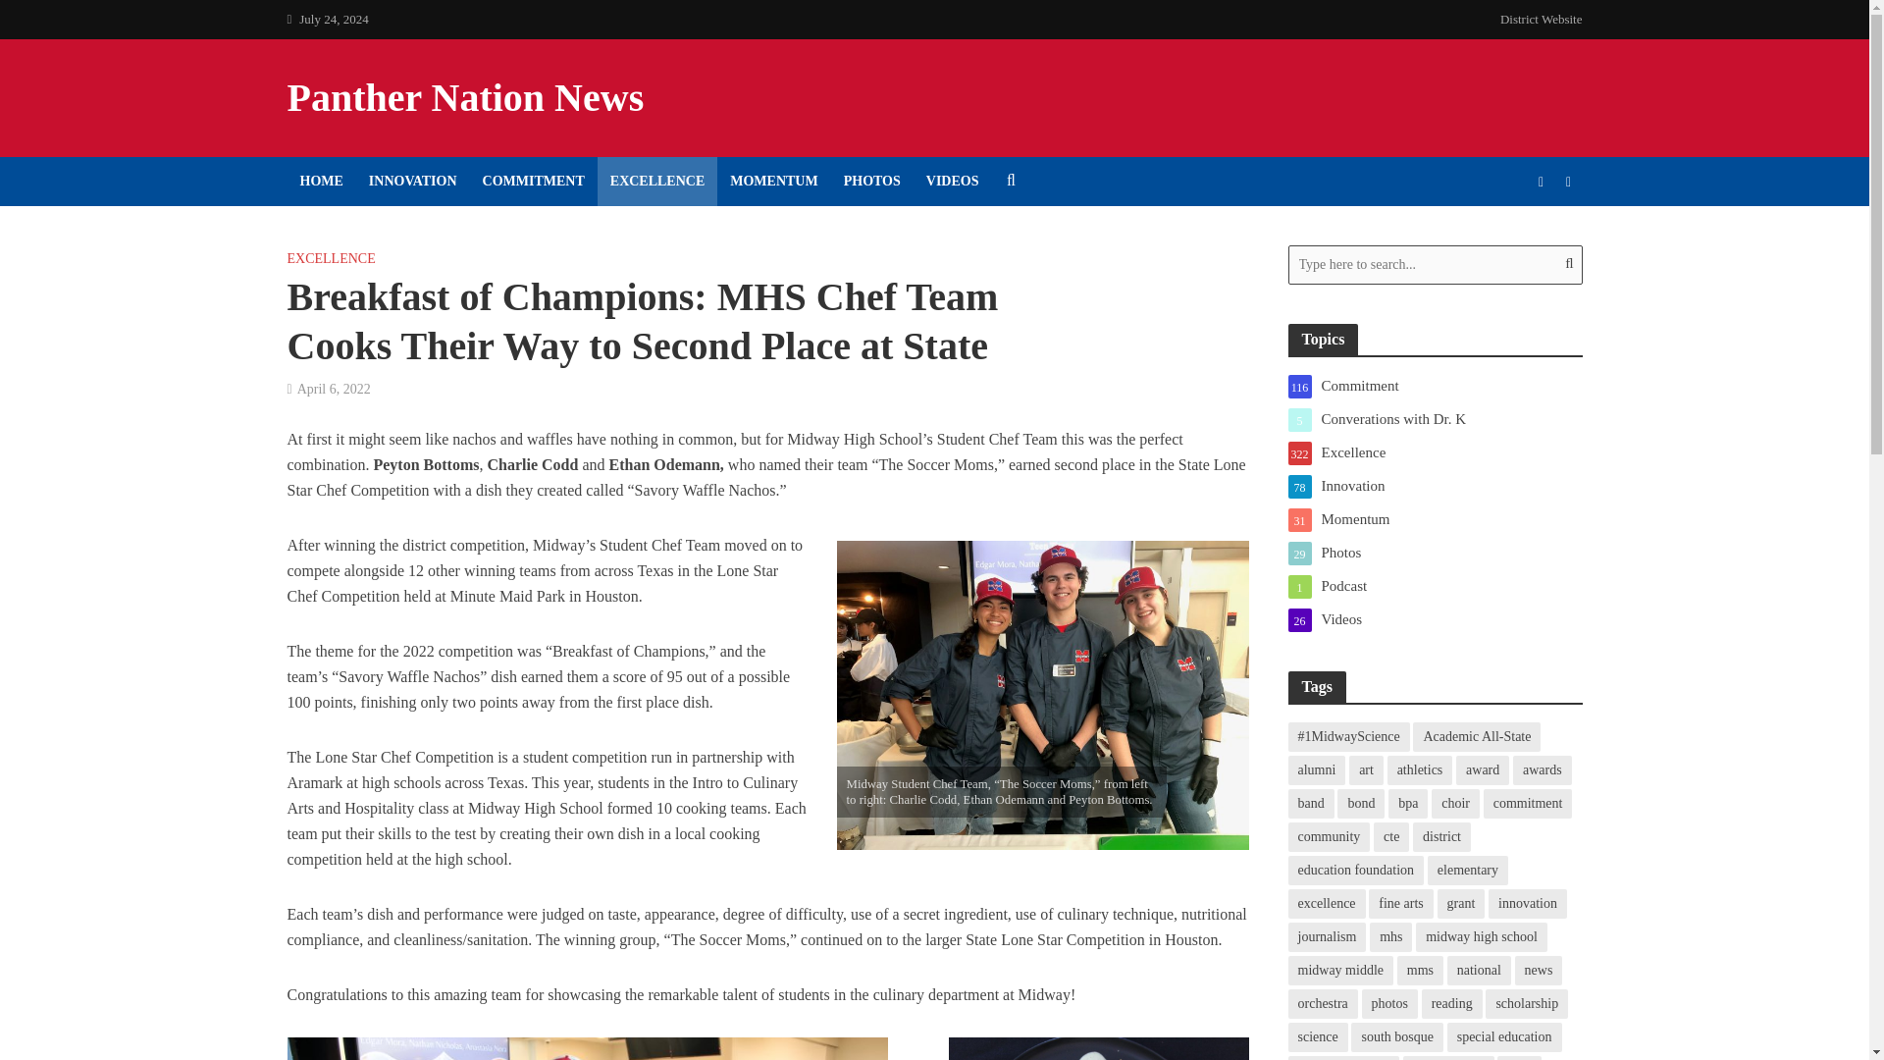 The height and width of the screenshot is (1060, 1884). I want to click on HOME, so click(320, 181).